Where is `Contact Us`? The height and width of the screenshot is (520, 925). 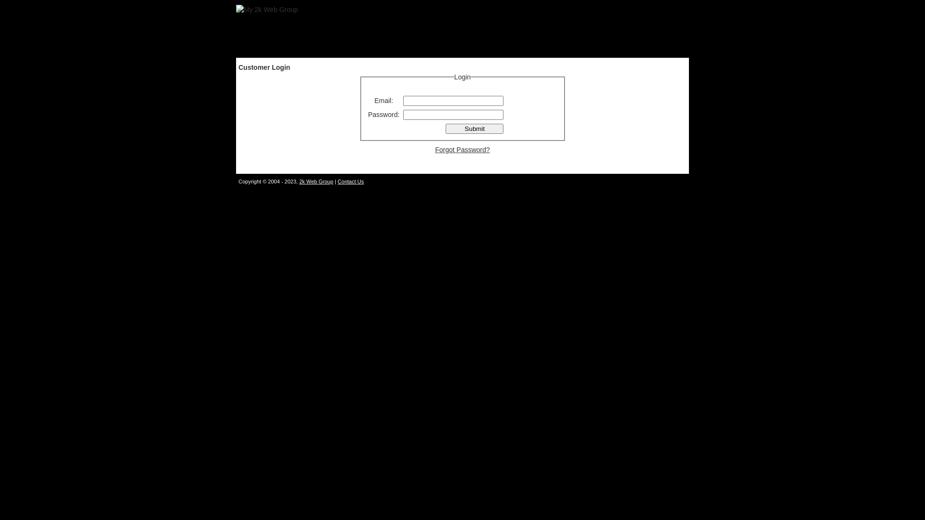 Contact Us is located at coordinates (351, 182).